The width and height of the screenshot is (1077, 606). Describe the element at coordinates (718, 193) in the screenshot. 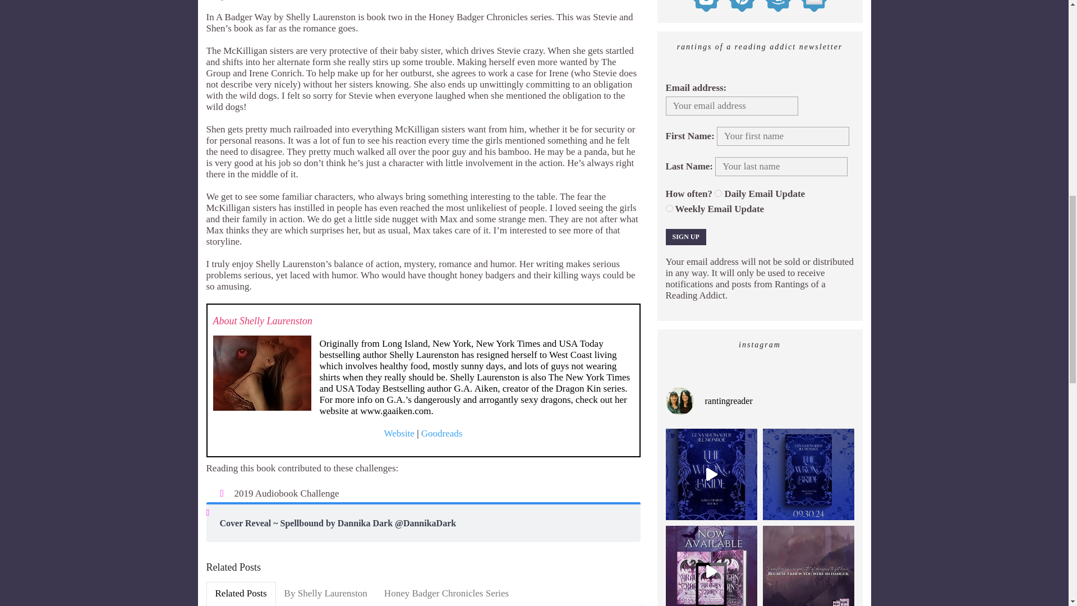

I see `Daily Email Update` at that location.